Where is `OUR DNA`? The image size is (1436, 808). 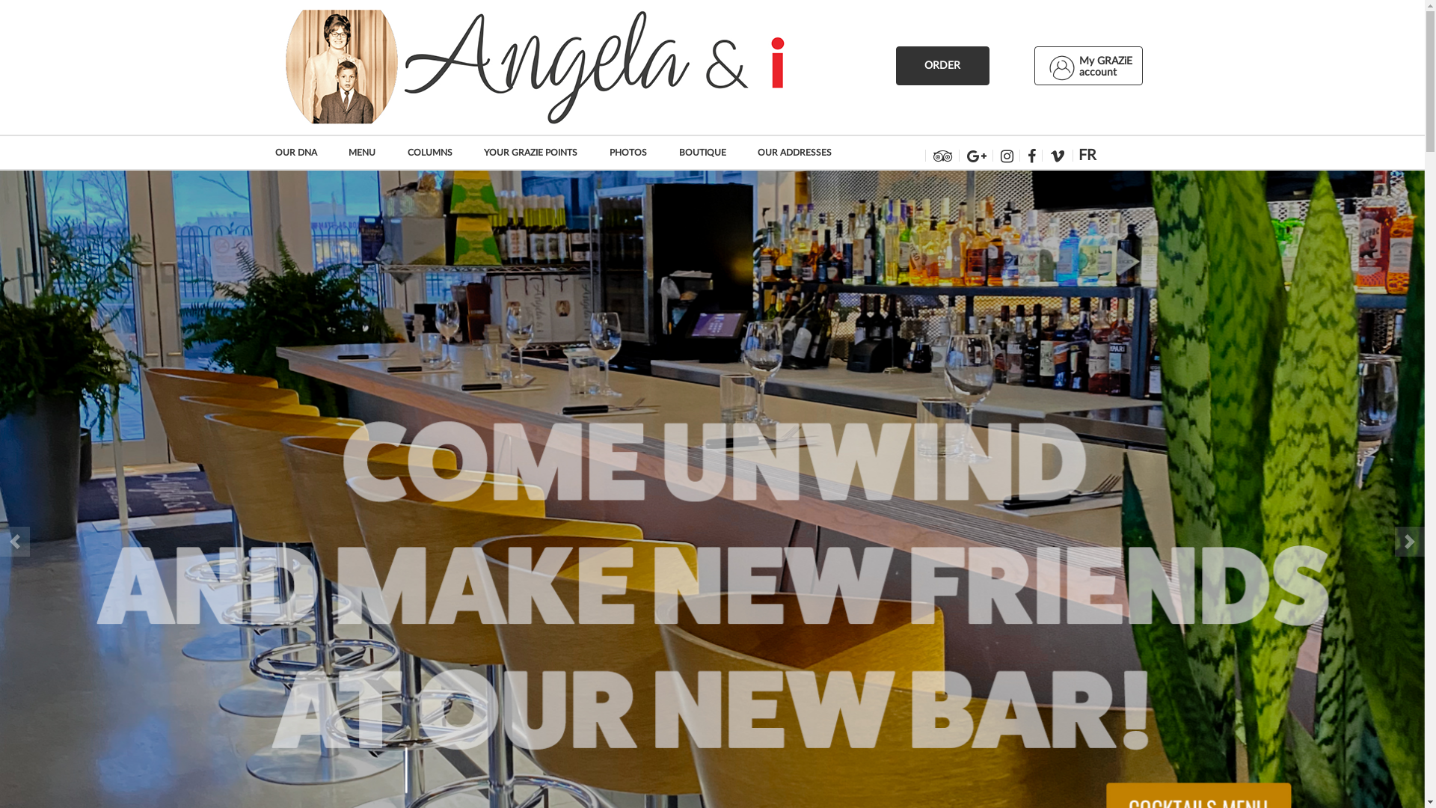 OUR DNA is located at coordinates (304, 153).